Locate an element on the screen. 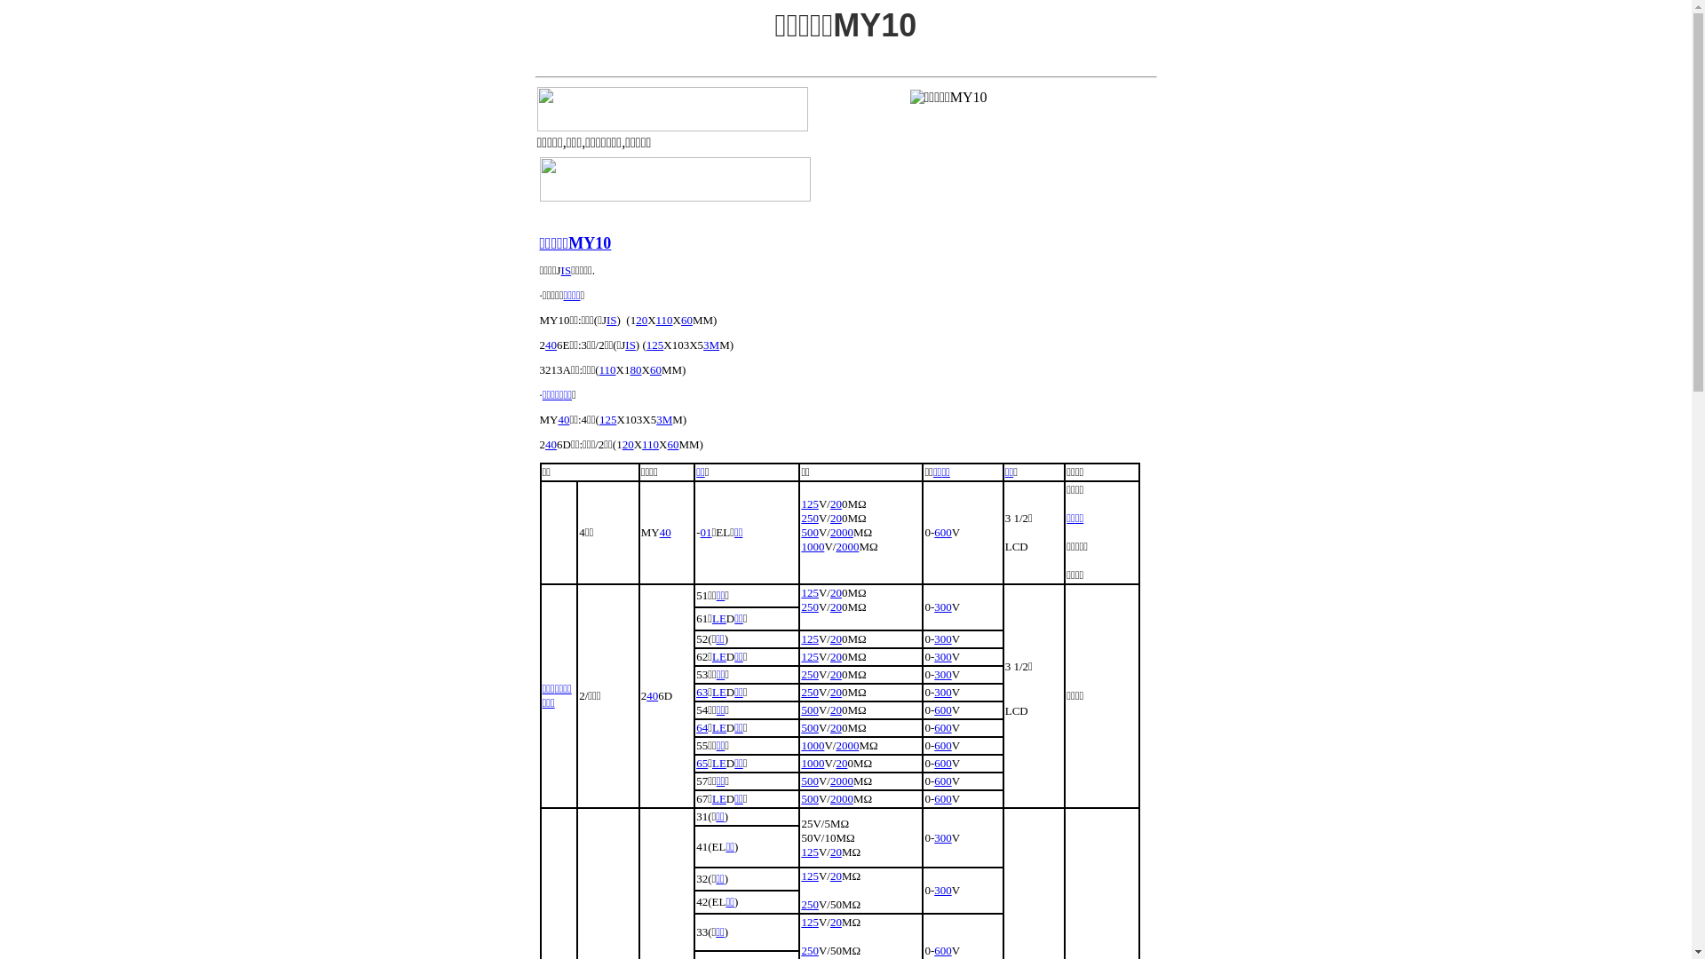  40 is located at coordinates (563, 419).